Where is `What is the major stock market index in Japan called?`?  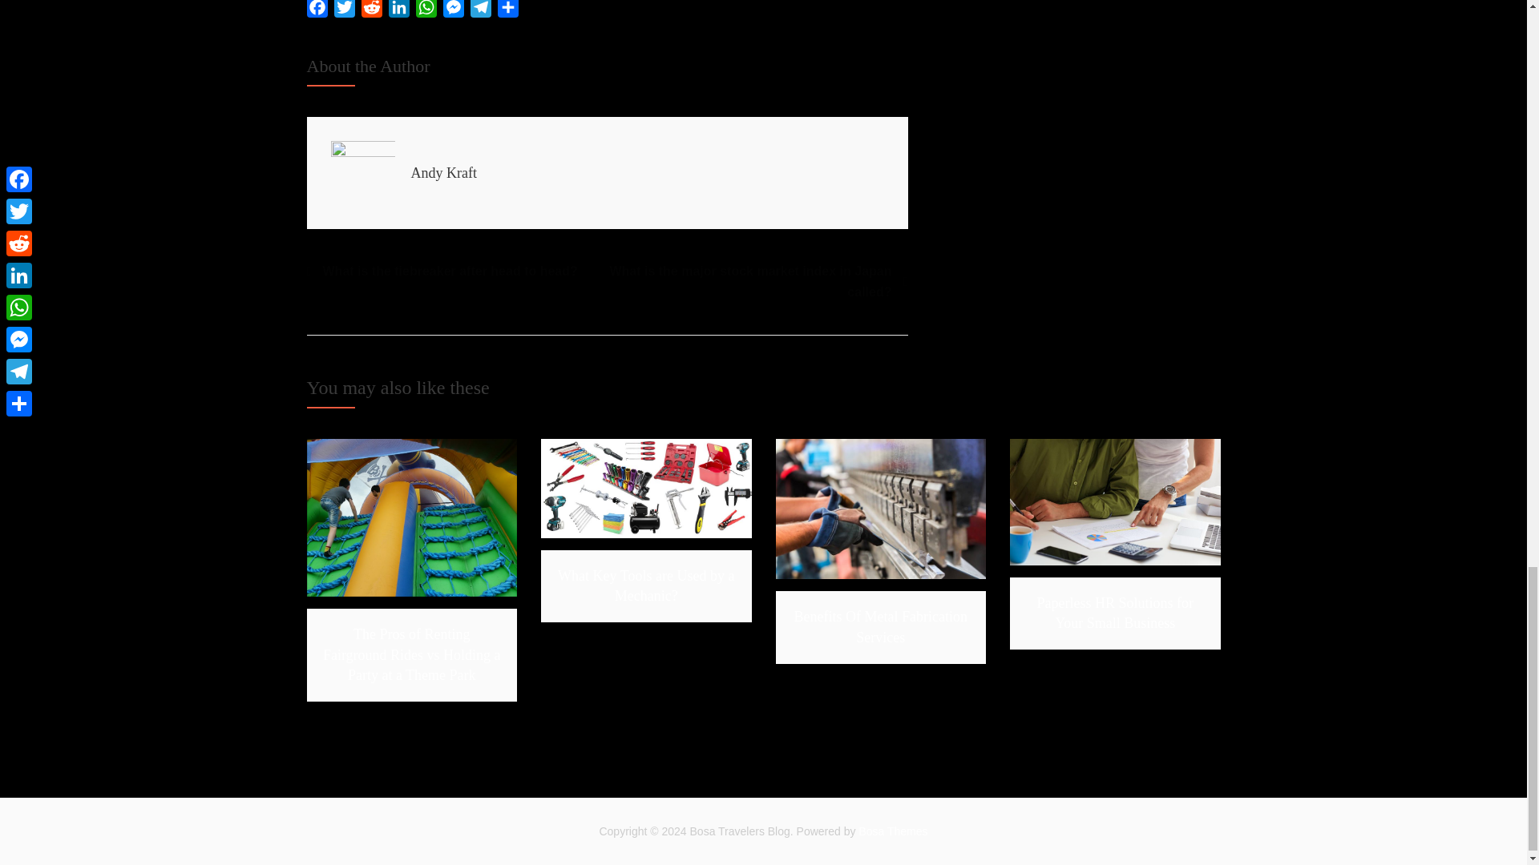 What is the major stock market index in Japan called? is located at coordinates (757, 281).